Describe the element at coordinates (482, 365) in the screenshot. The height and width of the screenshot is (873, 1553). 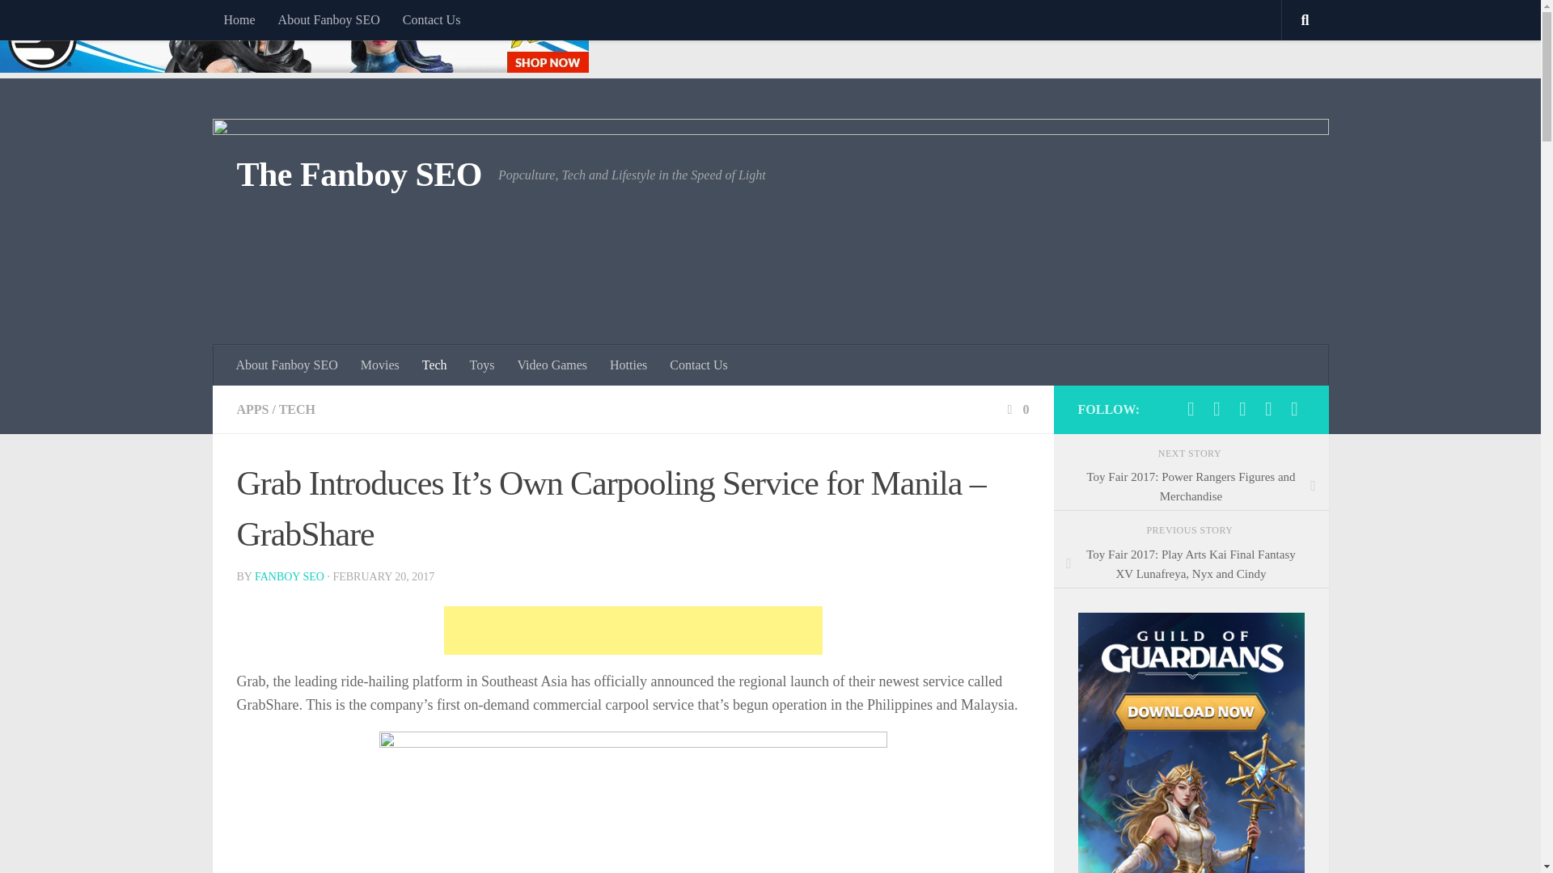
I see `Toys` at that location.